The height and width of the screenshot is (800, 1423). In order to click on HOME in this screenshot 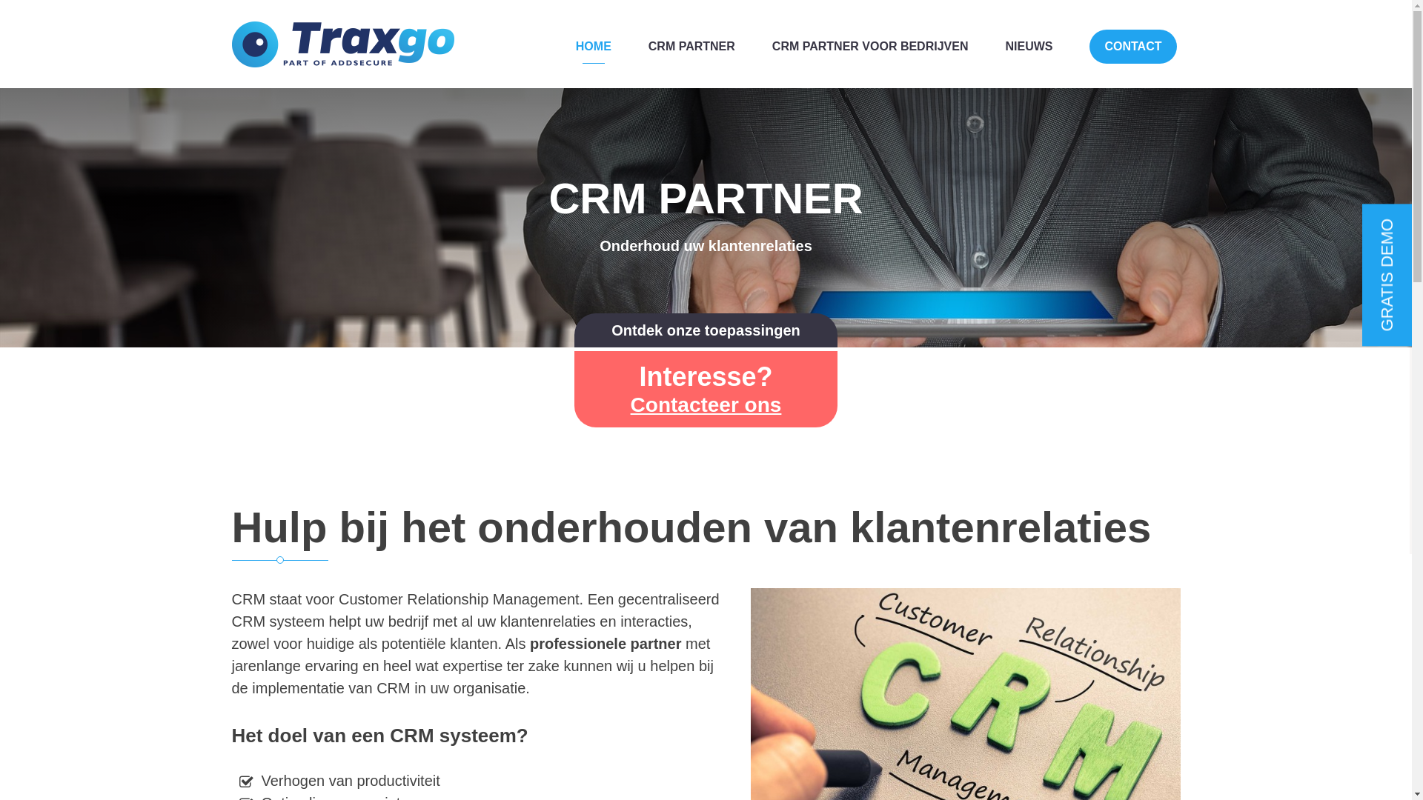, I will do `click(594, 47)`.